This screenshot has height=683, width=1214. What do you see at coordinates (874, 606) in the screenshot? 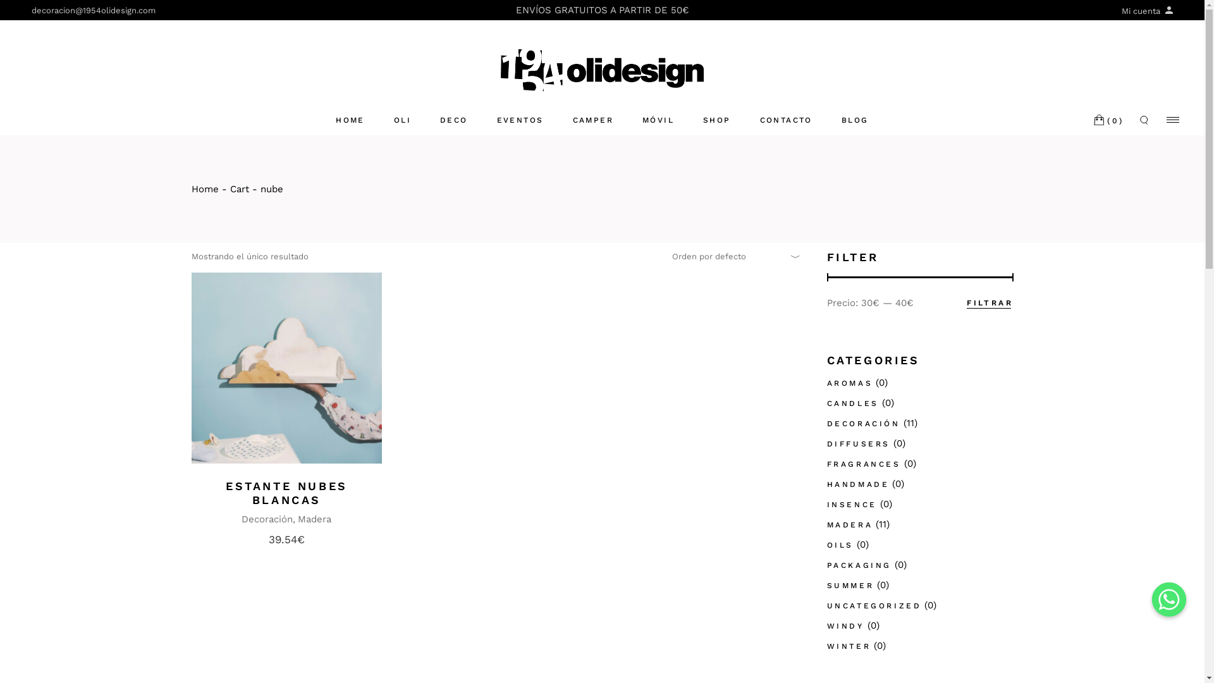
I see `UNCATEGORIZED` at bounding box center [874, 606].